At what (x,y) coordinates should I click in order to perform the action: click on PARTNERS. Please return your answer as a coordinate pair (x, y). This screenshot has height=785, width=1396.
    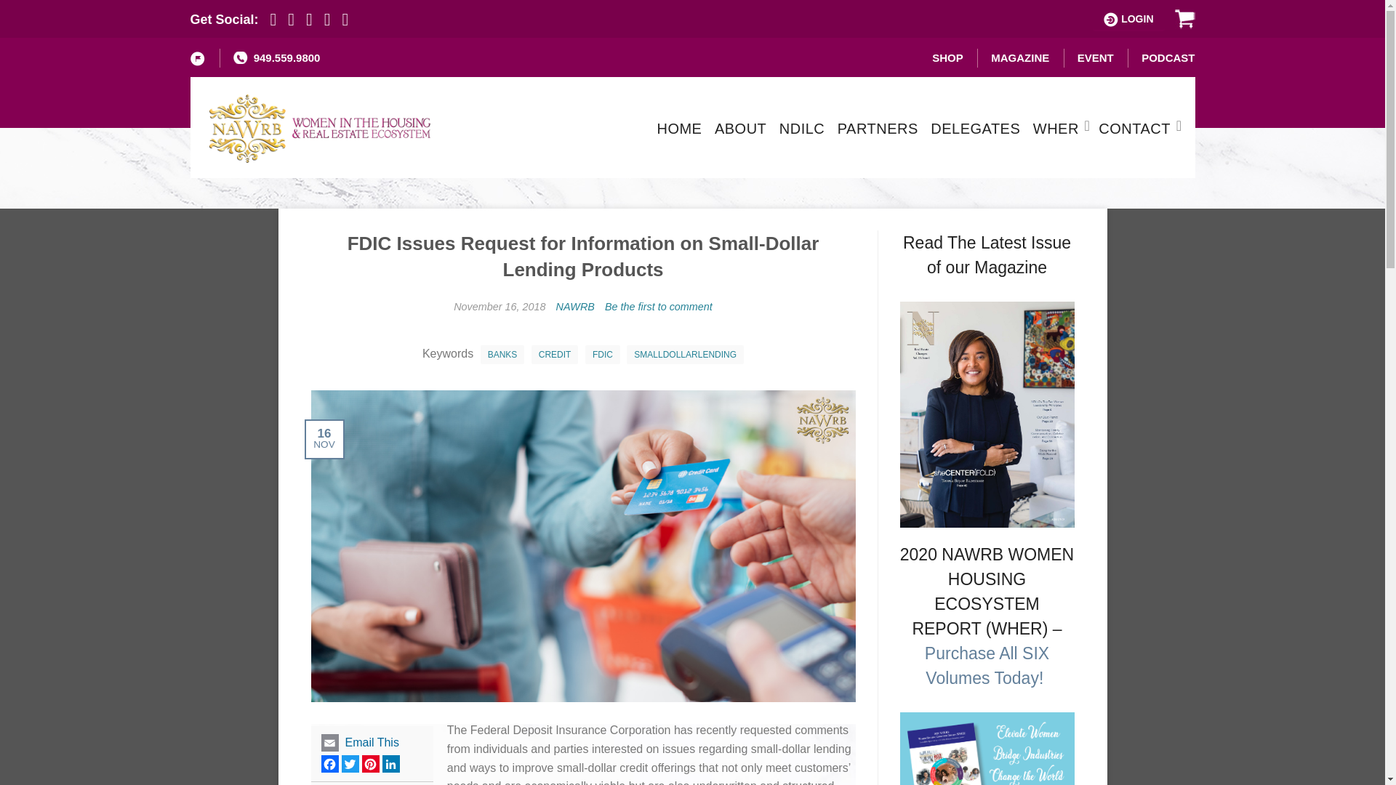
    Looking at the image, I should click on (878, 128).